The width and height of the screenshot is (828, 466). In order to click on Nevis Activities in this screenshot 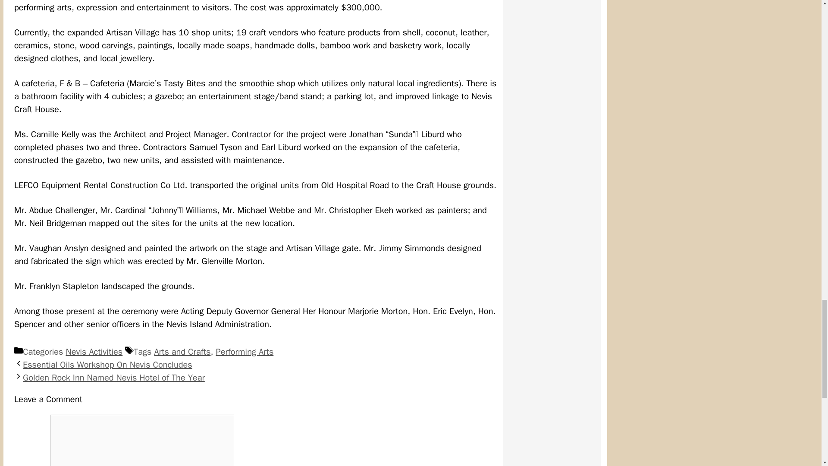, I will do `click(94, 352)`.